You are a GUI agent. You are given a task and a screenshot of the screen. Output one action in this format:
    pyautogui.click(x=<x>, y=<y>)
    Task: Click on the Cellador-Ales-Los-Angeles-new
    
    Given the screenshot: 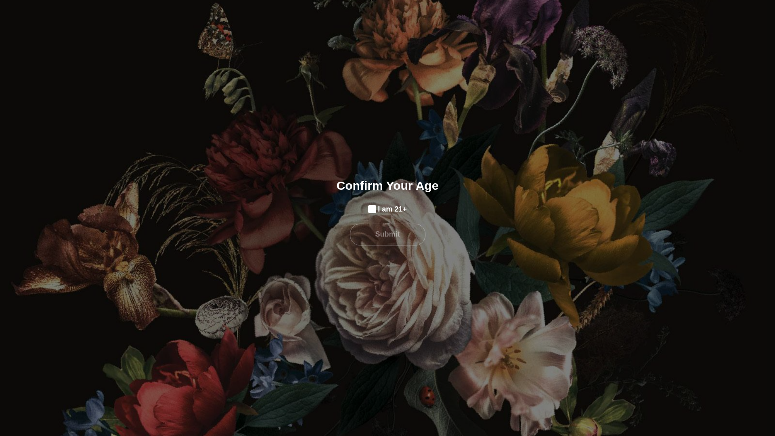 What is the action you would take?
    pyautogui.click(x=203, y=37)
    